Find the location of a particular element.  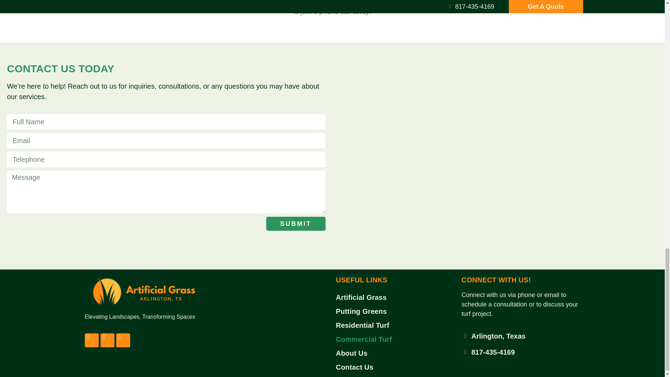

Residential Turf is located at coordinates (395, 325).